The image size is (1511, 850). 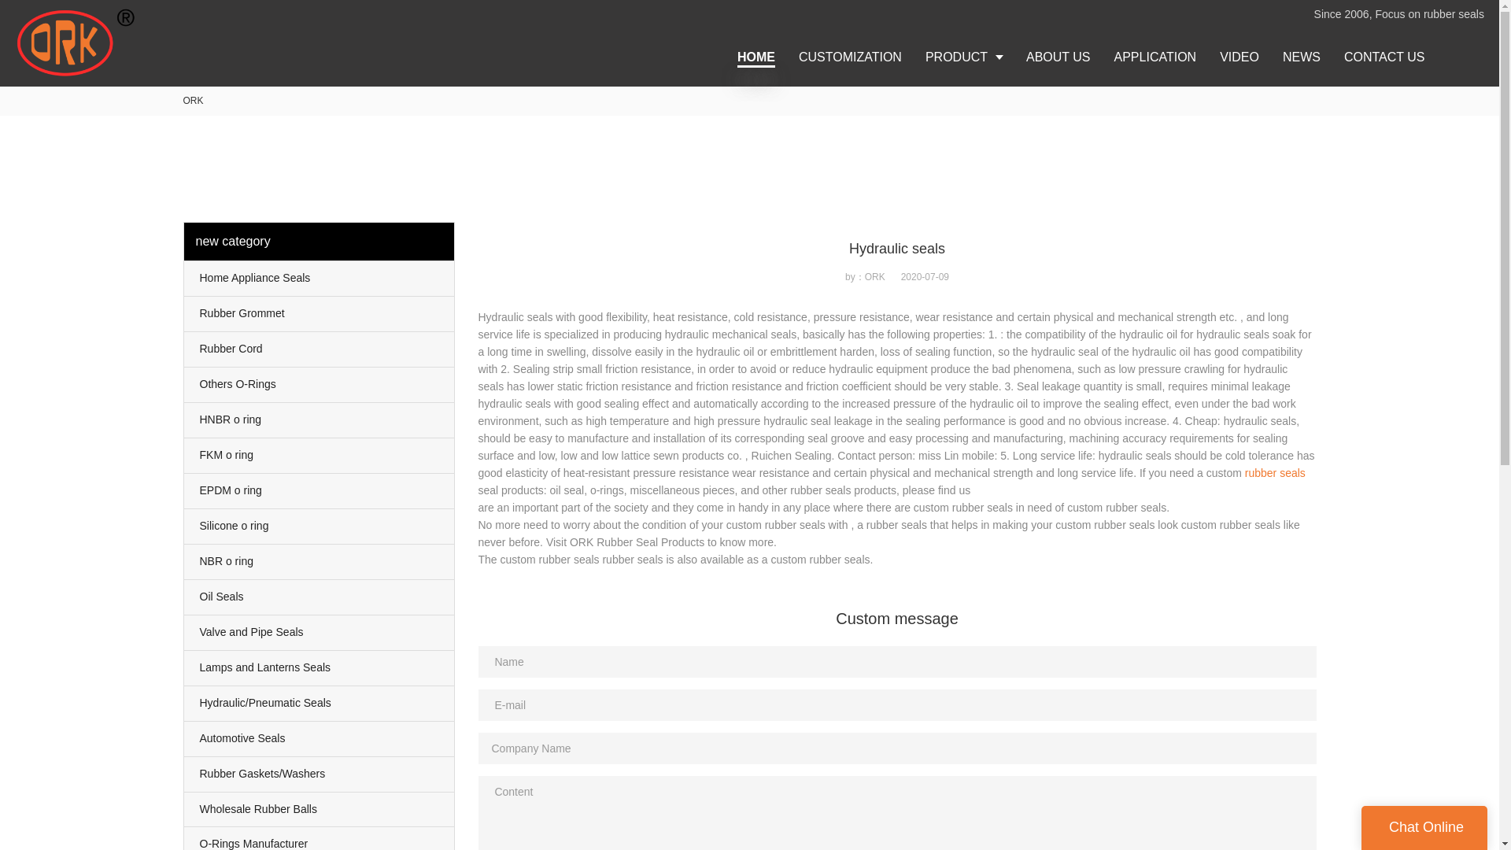 What do you see at coordinates (755, 57) in the screenshot?
I see `HOME` at bounding box center [755, 57].